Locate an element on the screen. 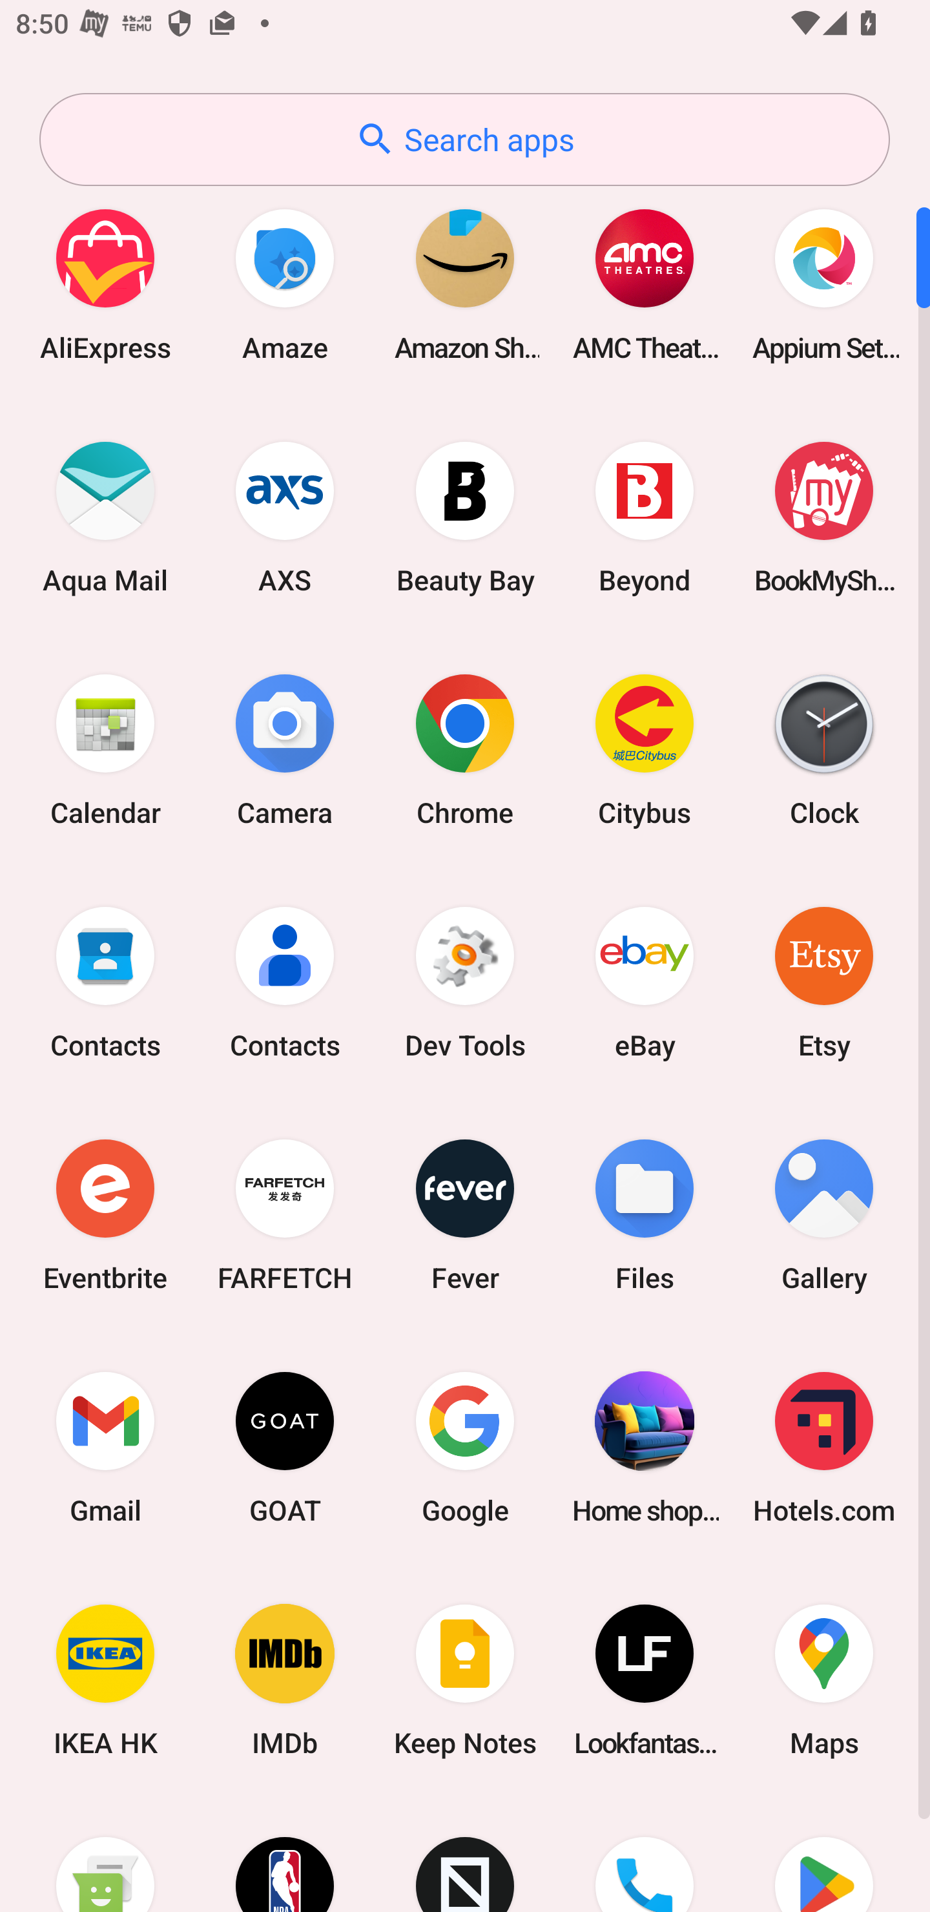 This screenshot has width=930, height=1912. Fever is located at coordinates (465, 1214).